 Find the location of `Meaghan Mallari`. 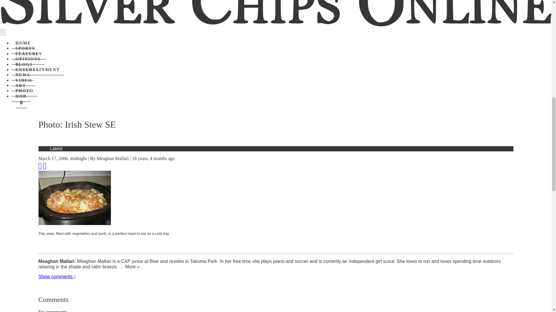

Meaghan Mallari is located at coordinates (113, 158).